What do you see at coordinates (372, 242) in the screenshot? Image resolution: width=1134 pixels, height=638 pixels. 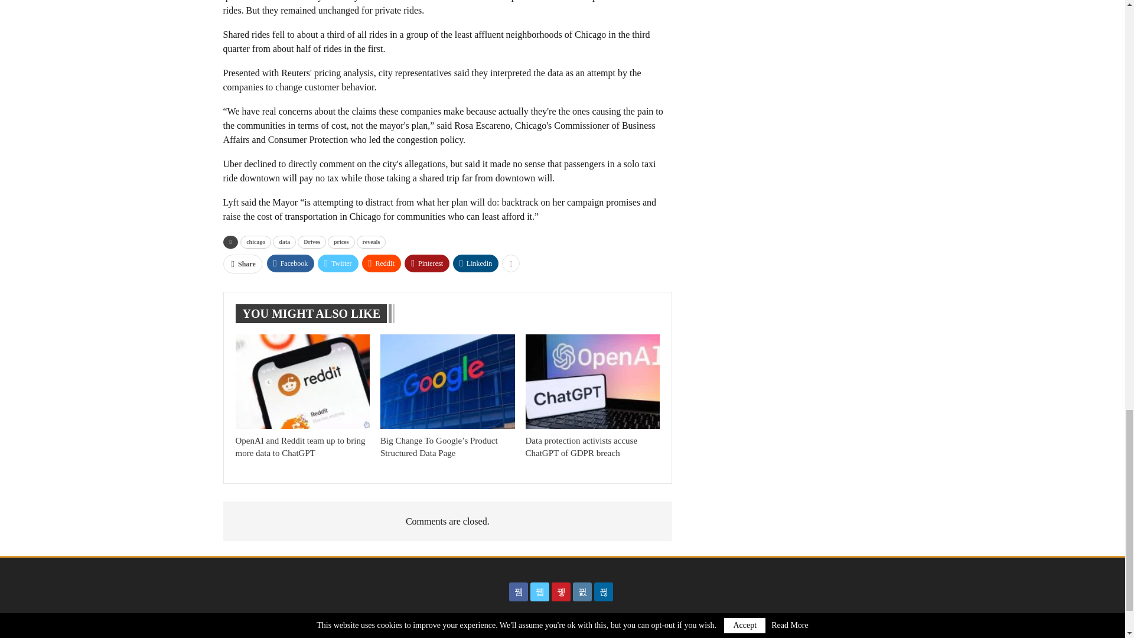 I see `reveals` at bounding box center [372, 242].